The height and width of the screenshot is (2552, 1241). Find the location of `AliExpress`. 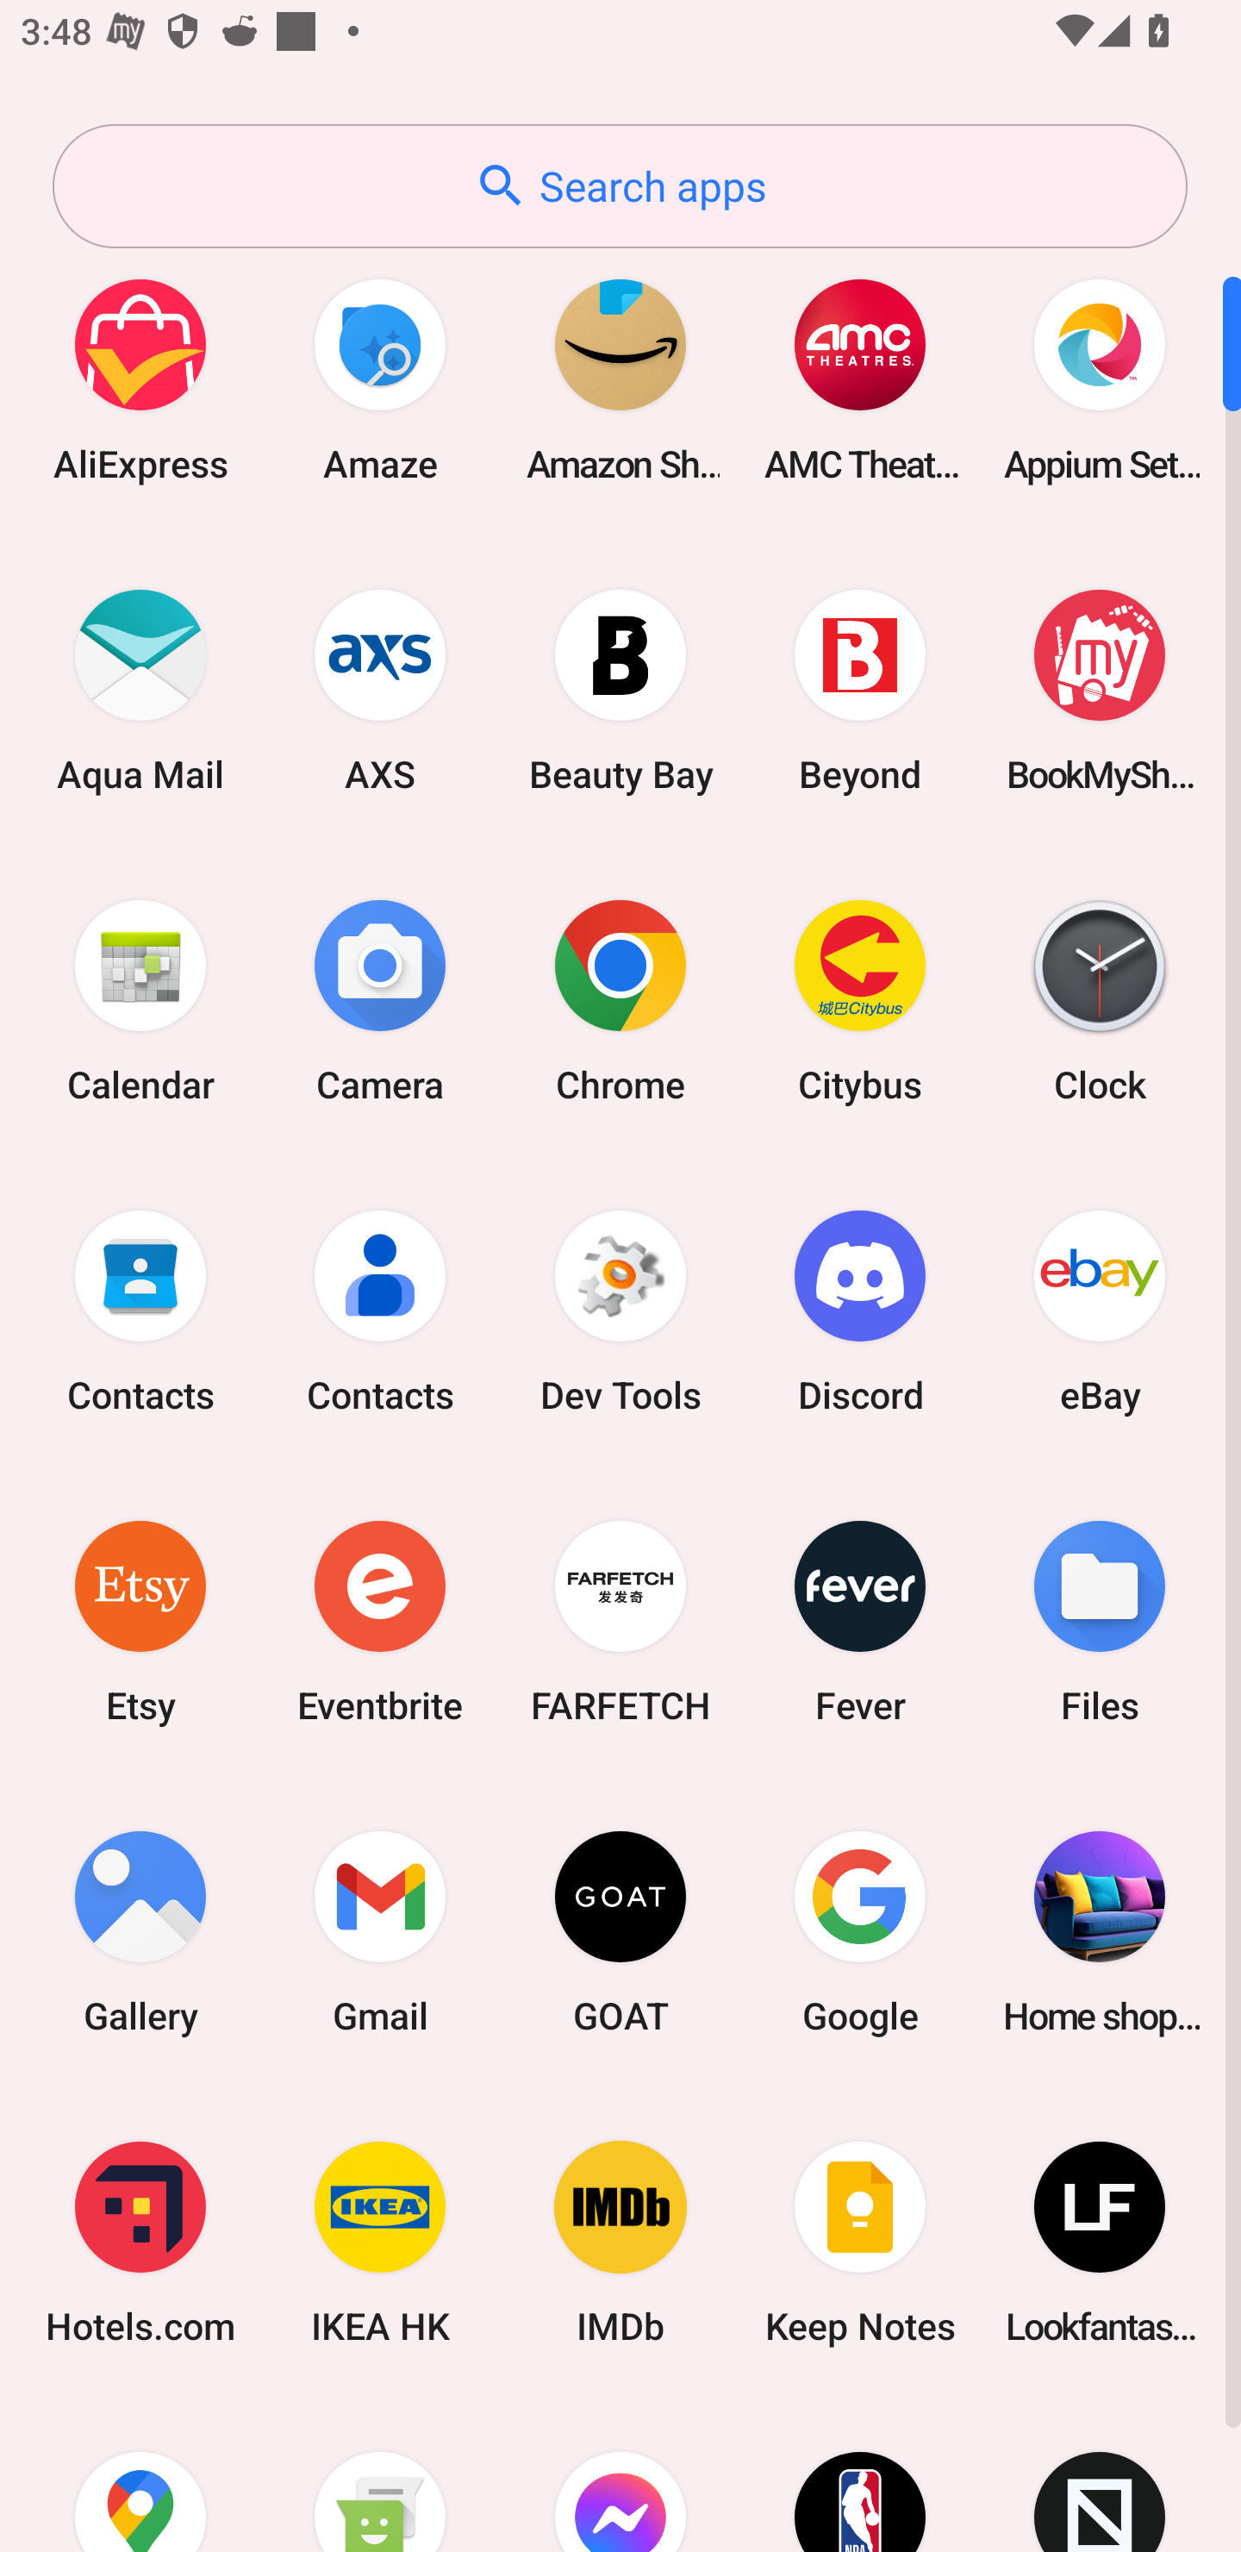

AliExpress is located at coordinates (140, 379).